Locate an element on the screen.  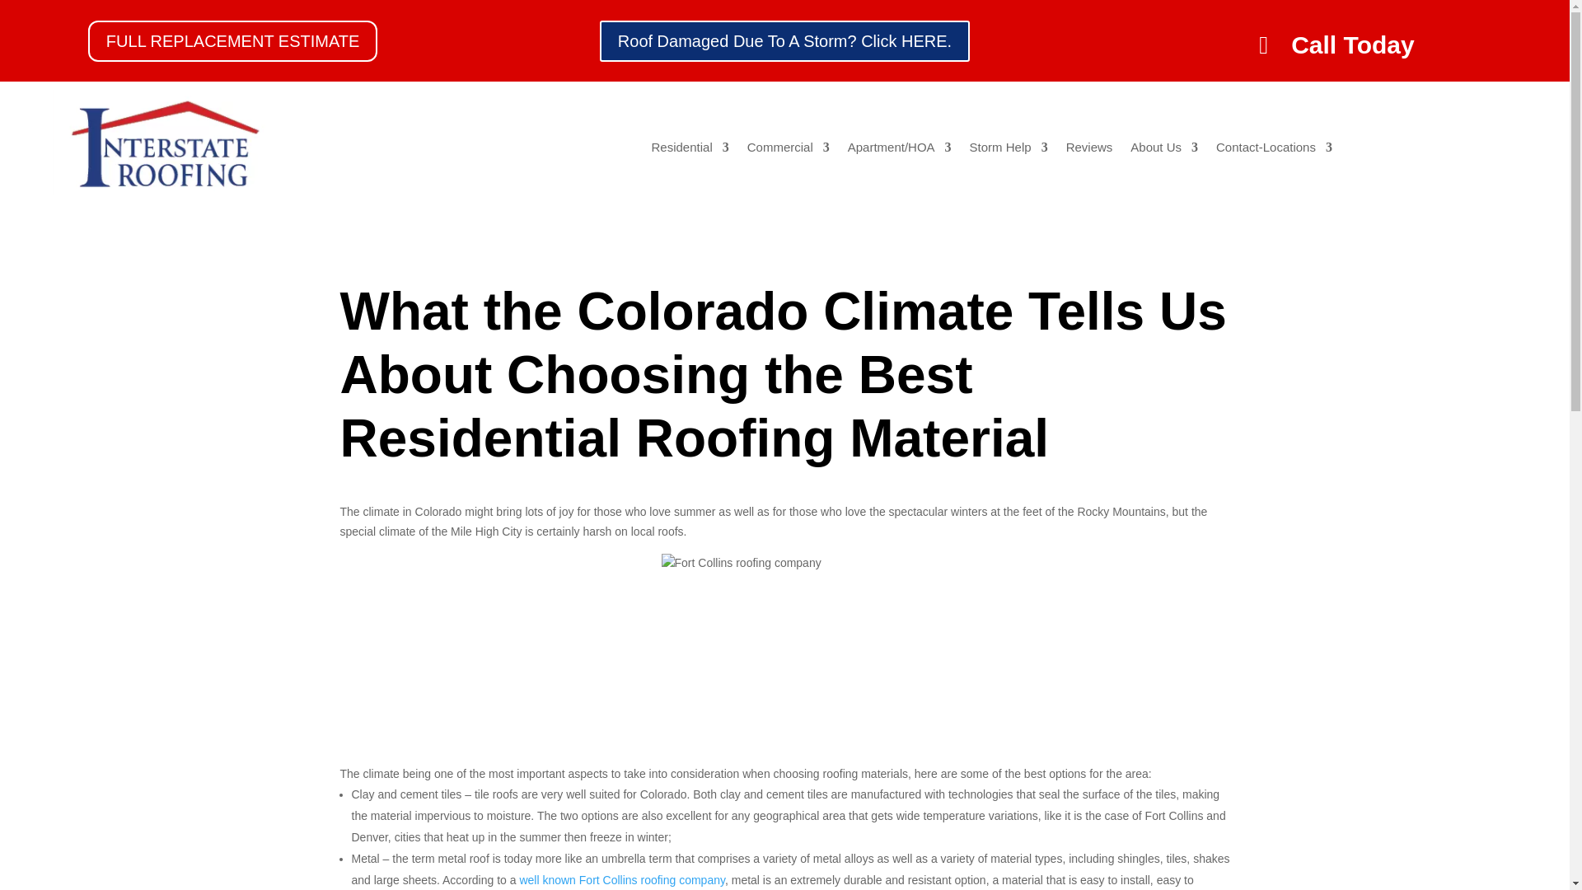
Roof Damaged Due To A Storm? Click HERE. is located at coordinates (784, 40).